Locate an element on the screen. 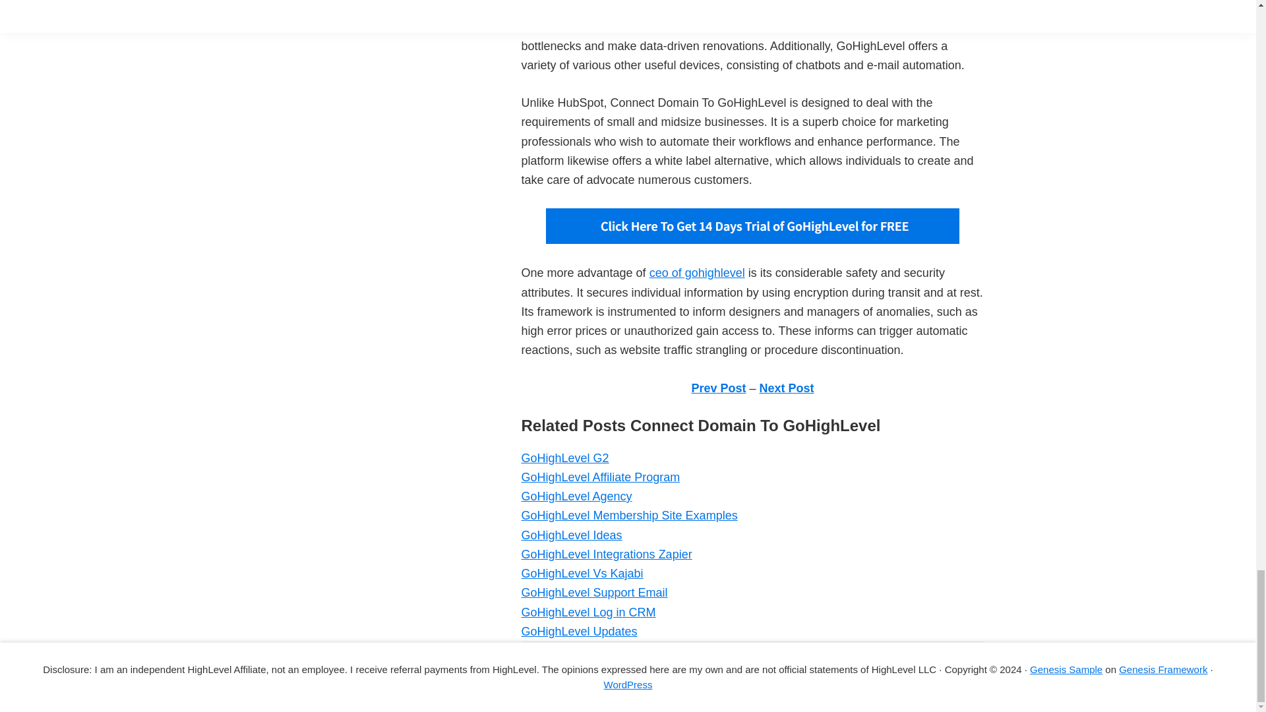 The image size is (1266, 712). Prev Post is located at coordinates (718, 388).